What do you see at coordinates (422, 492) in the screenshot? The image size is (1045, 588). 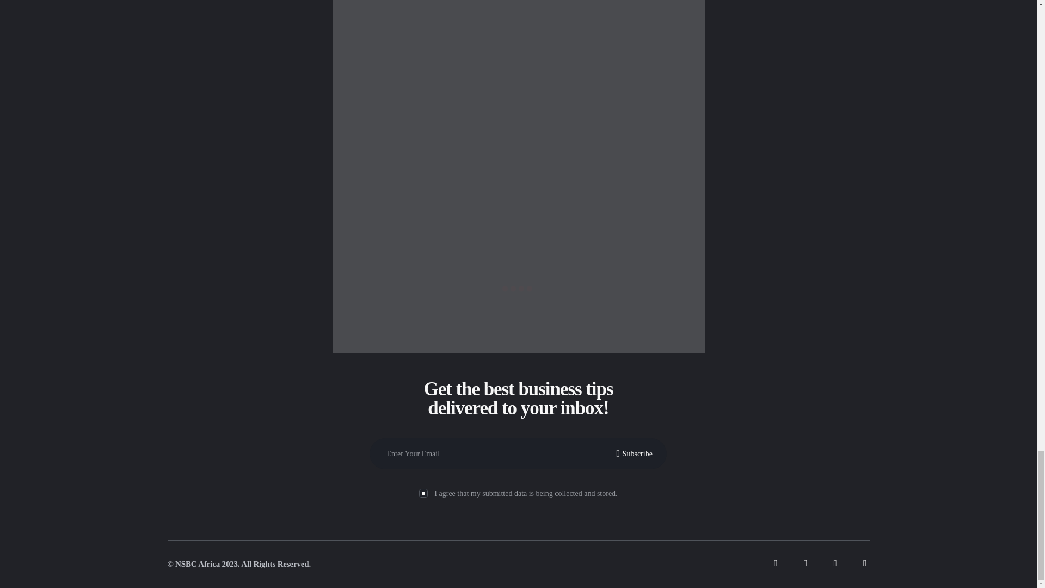 I see `1` at bounding box center [422, 492].